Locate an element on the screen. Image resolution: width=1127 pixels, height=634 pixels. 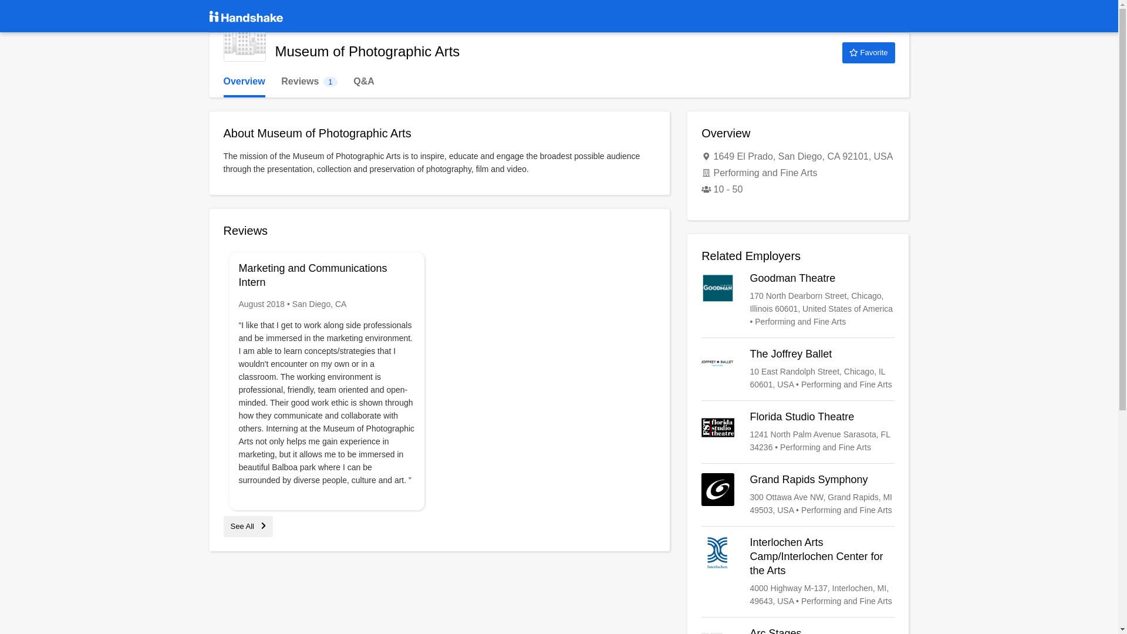
The Joffrey Ballet is located at coordinates (798, 494).